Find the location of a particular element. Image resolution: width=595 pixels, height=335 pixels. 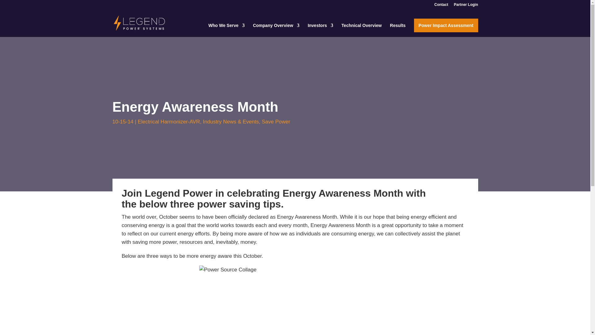

Company Overview is located at coordinates (276, 30).